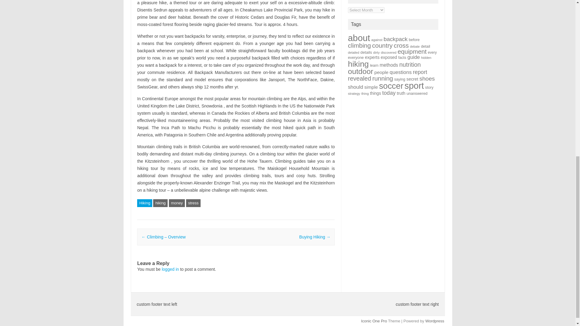 This screenshot has height=326, width=580. Describe the element at coordinates (193, 203) in the screenshot. I see `stress` at that location.